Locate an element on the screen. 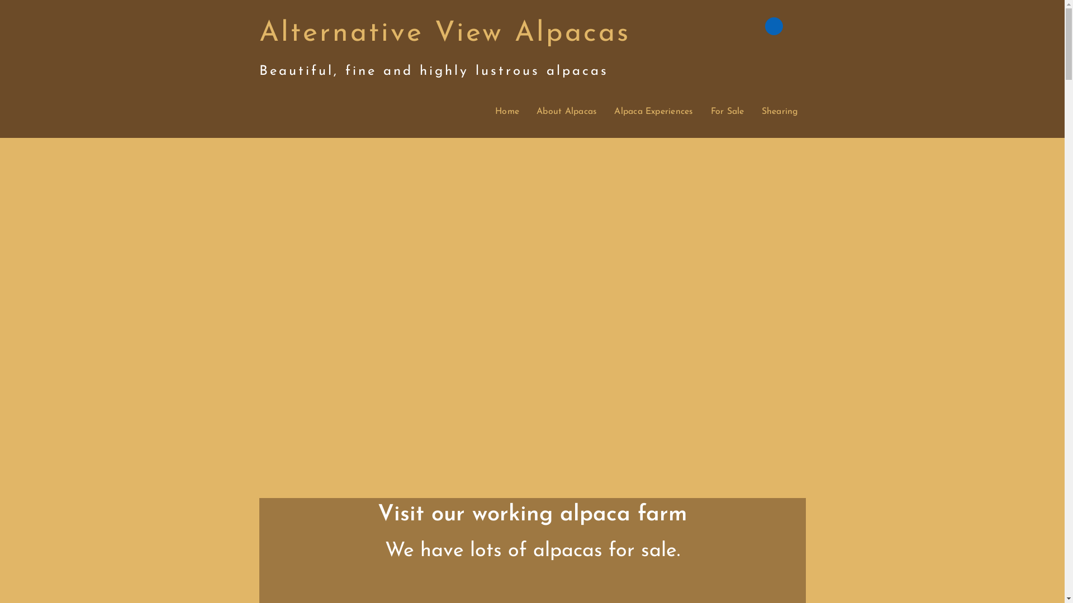 The width and height of the screenshot is (1073, 603). About Alpacas is located at coordinates (567, 112).